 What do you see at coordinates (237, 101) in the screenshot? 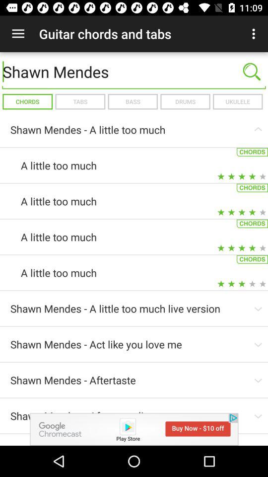
I see `launch the ukulele item` at bounding box center [237, 101].